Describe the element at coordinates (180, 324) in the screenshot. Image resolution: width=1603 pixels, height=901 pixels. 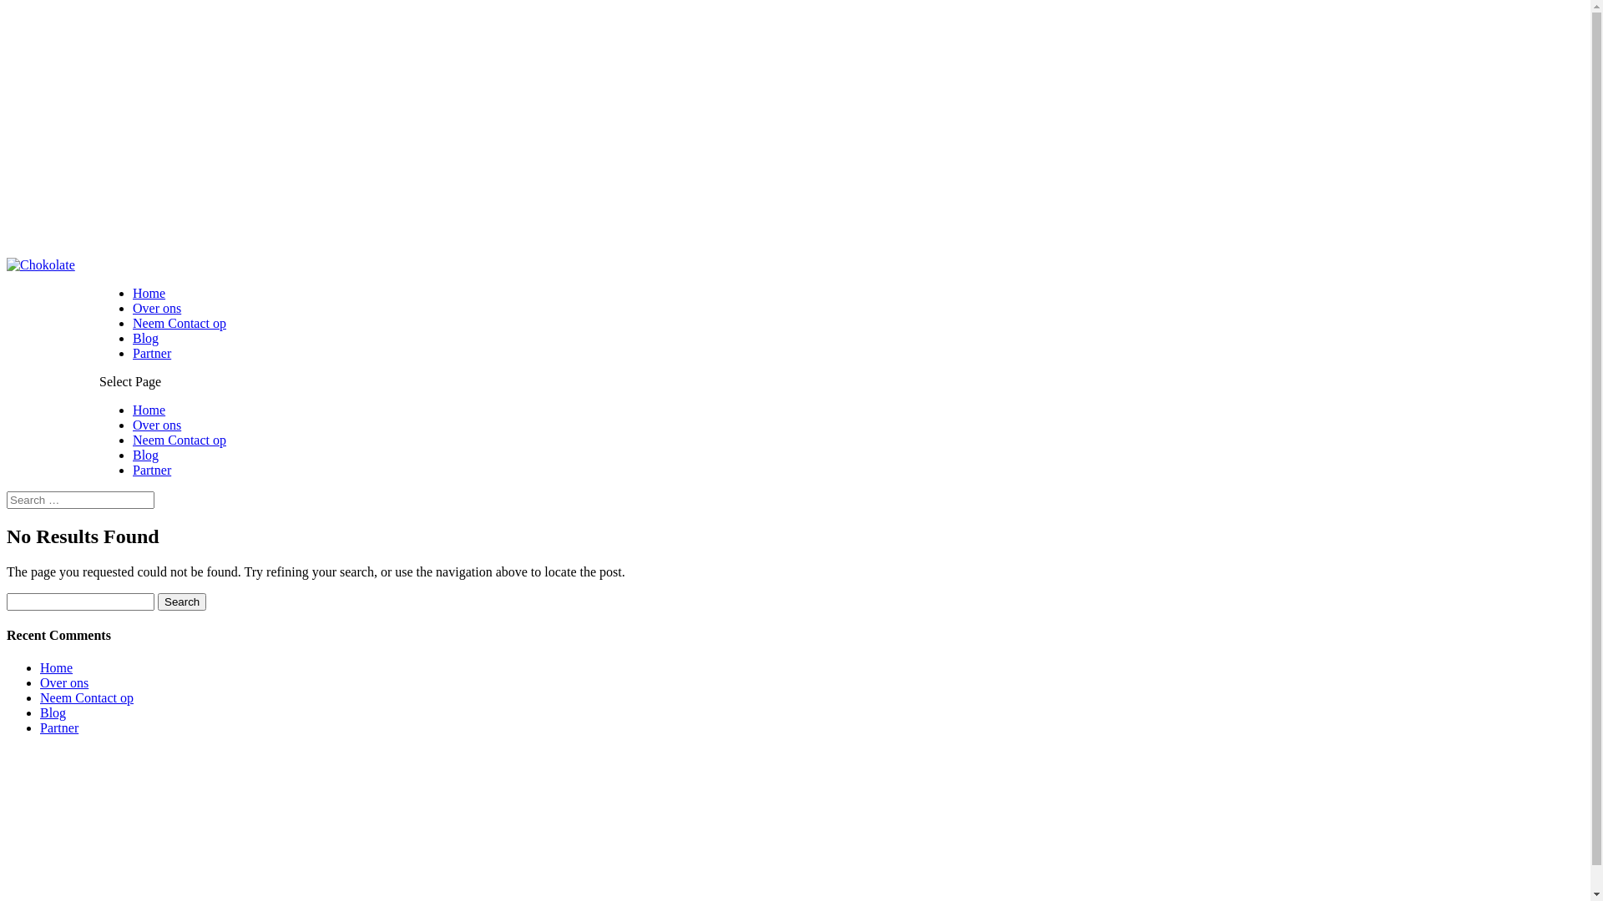
I see `Neem Contact op` at that location.